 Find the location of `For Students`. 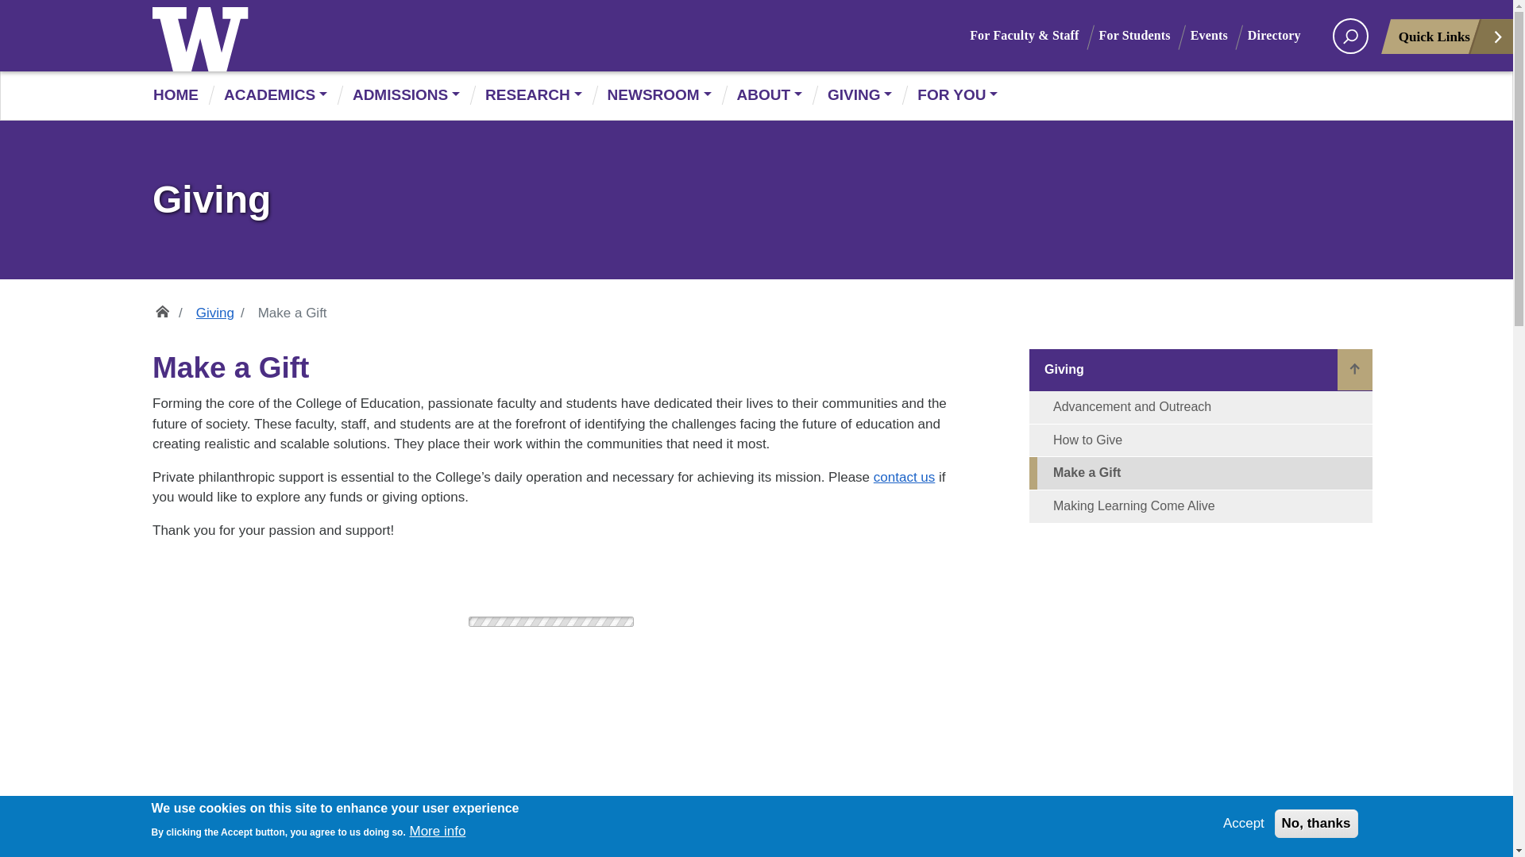

For Students is located at coordinates (1145, 35).